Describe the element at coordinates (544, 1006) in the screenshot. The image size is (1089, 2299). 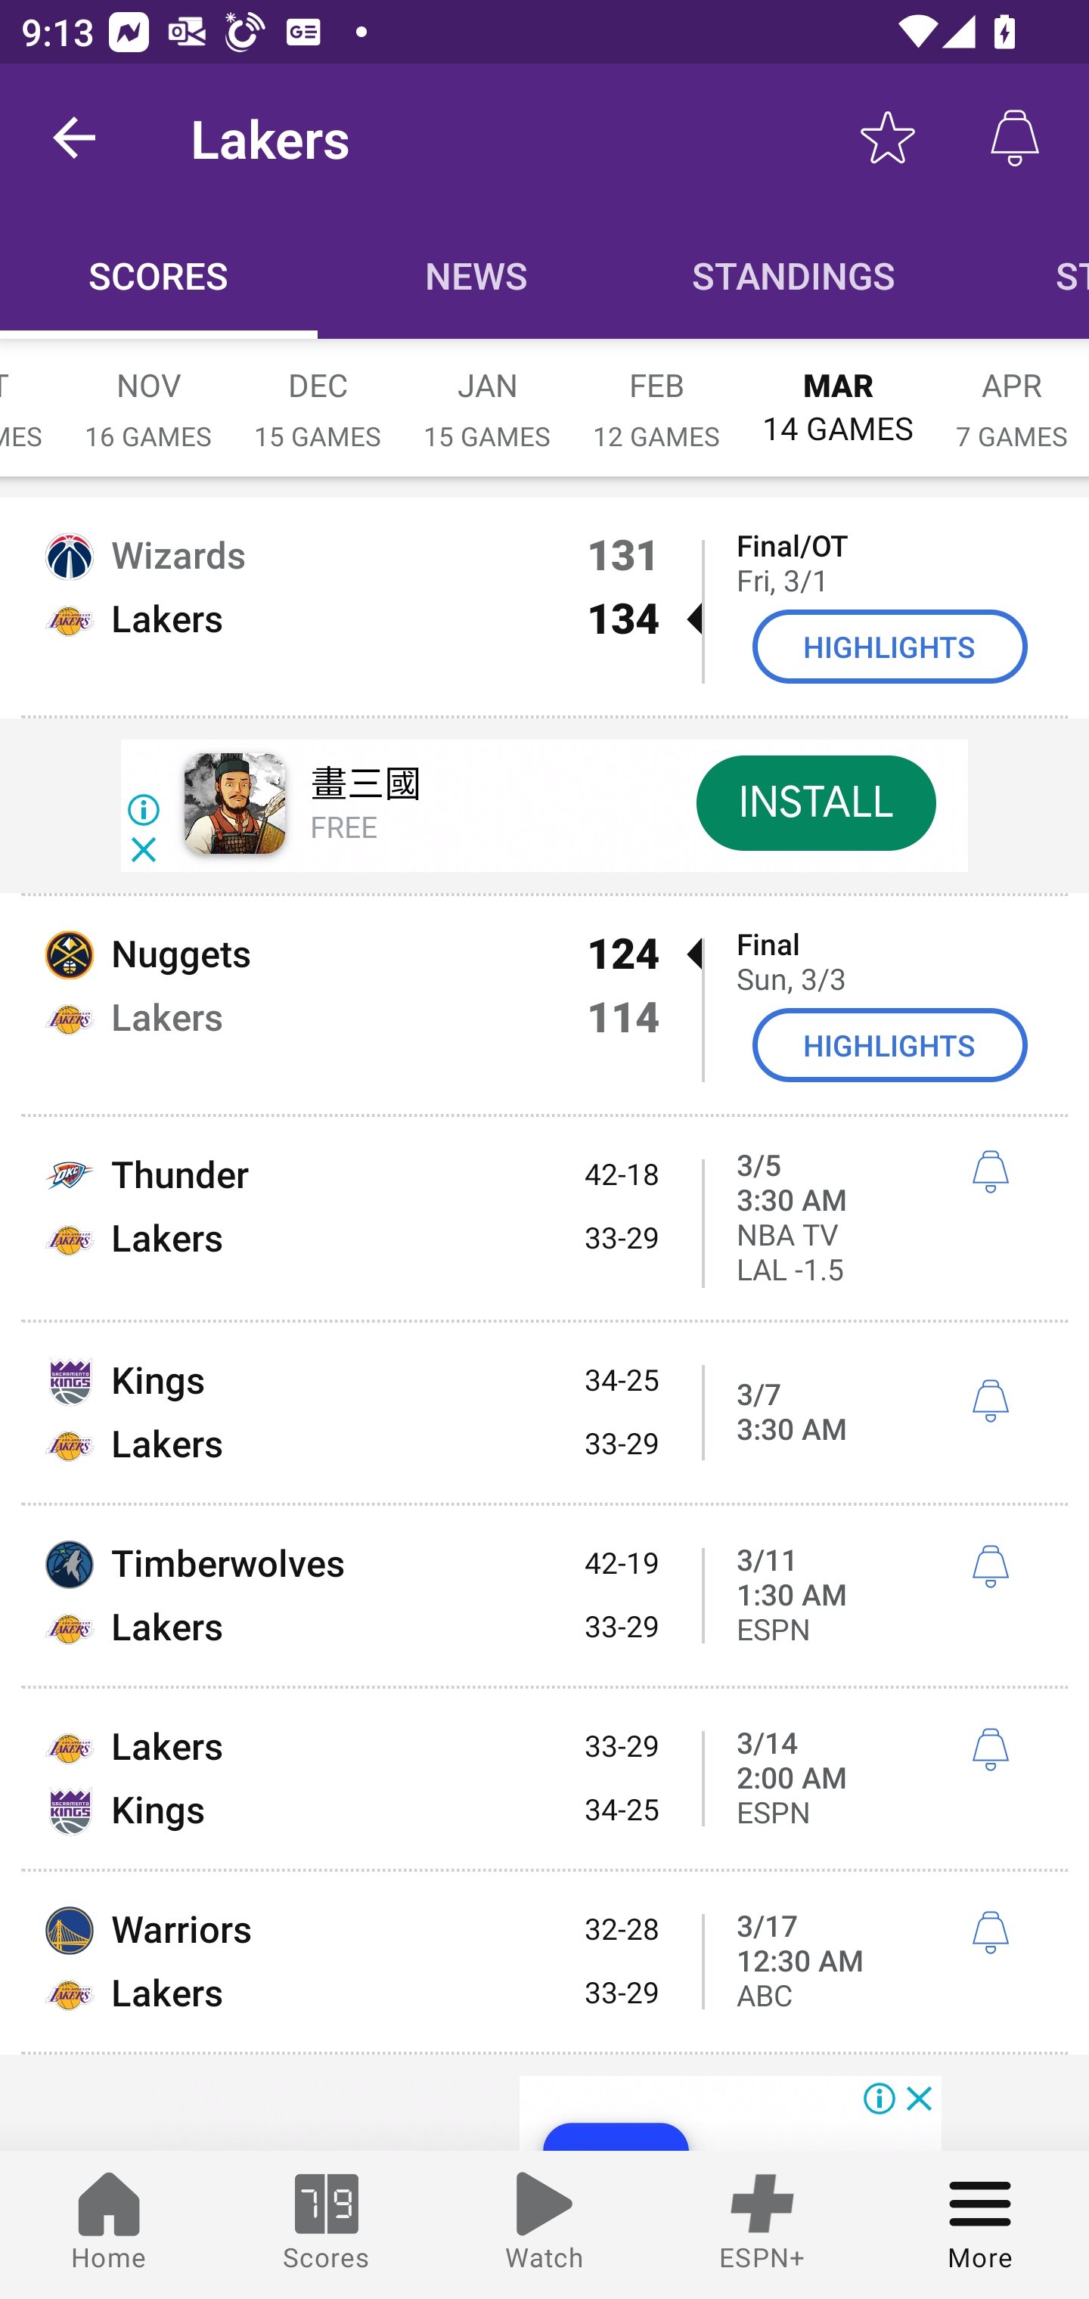
I see `Nuggets 124  Lakers 114 Final Sun, 3/3 HIGHLIGHTS` at that location.